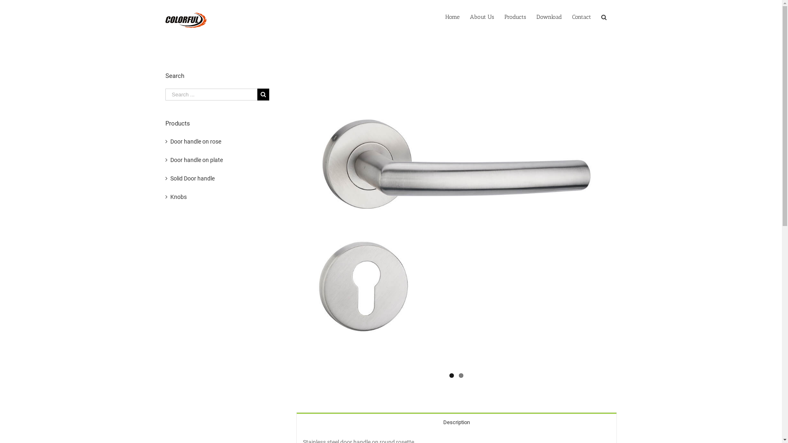  I want to click on Knobs, so click(178, 197).